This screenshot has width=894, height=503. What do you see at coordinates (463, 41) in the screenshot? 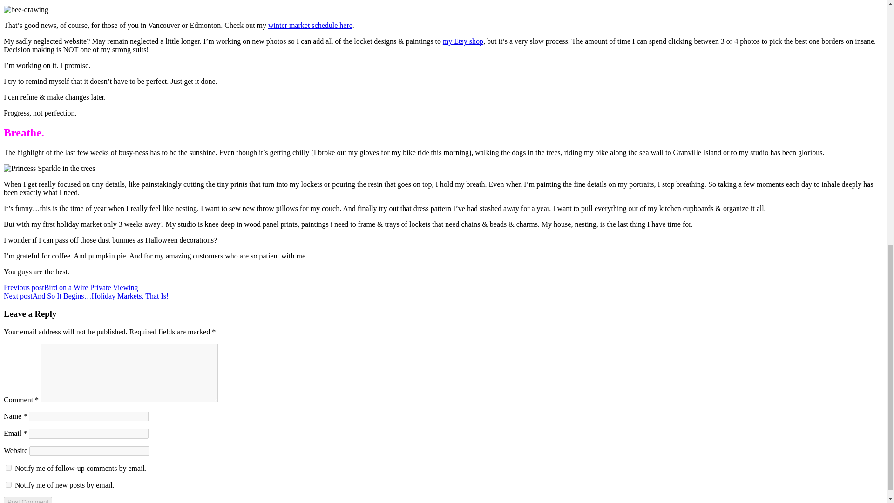
I see `Cagey Bee on Etsy` at bounding box center [463, 41].